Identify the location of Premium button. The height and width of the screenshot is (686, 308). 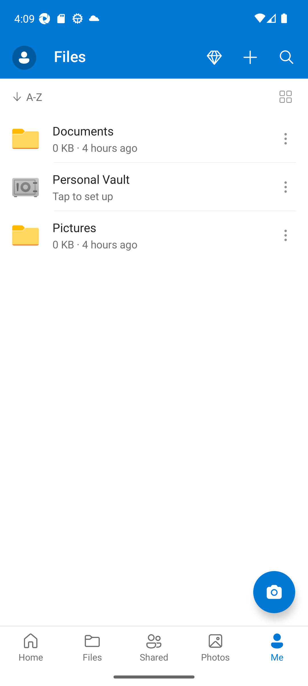
(214, 58).